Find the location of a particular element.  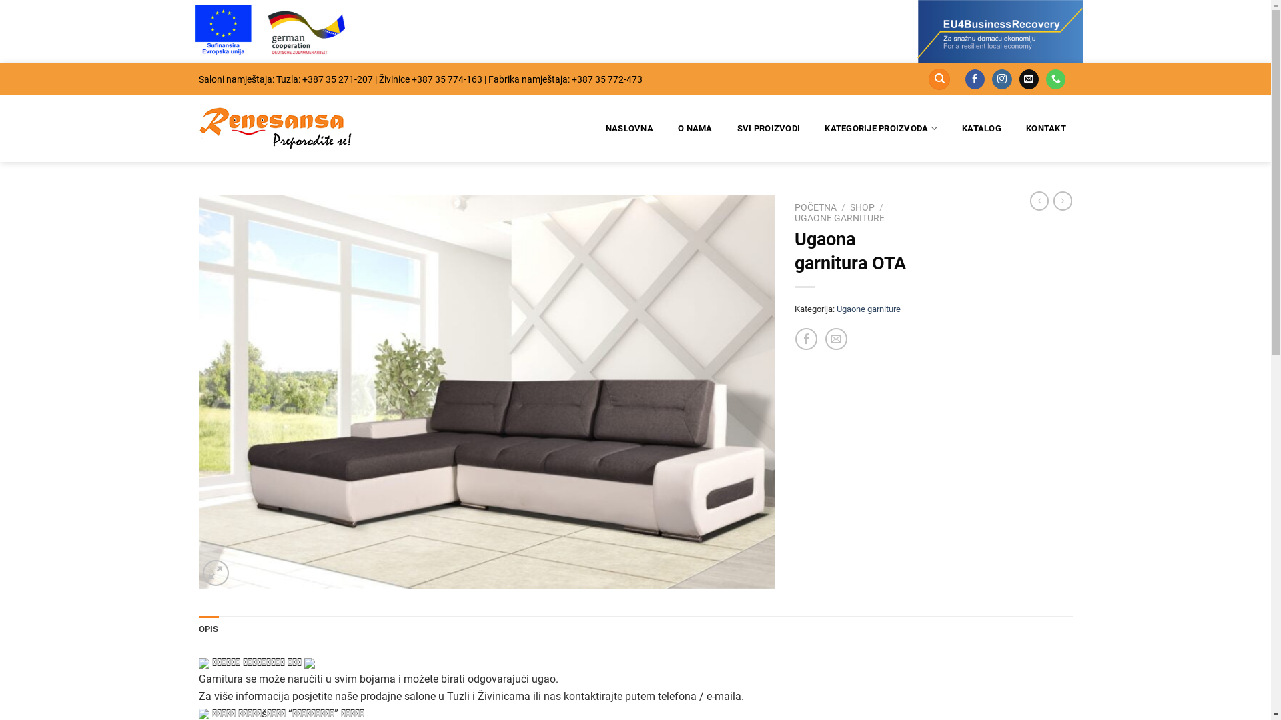

O NAMA is located at coordinates (695, 129).